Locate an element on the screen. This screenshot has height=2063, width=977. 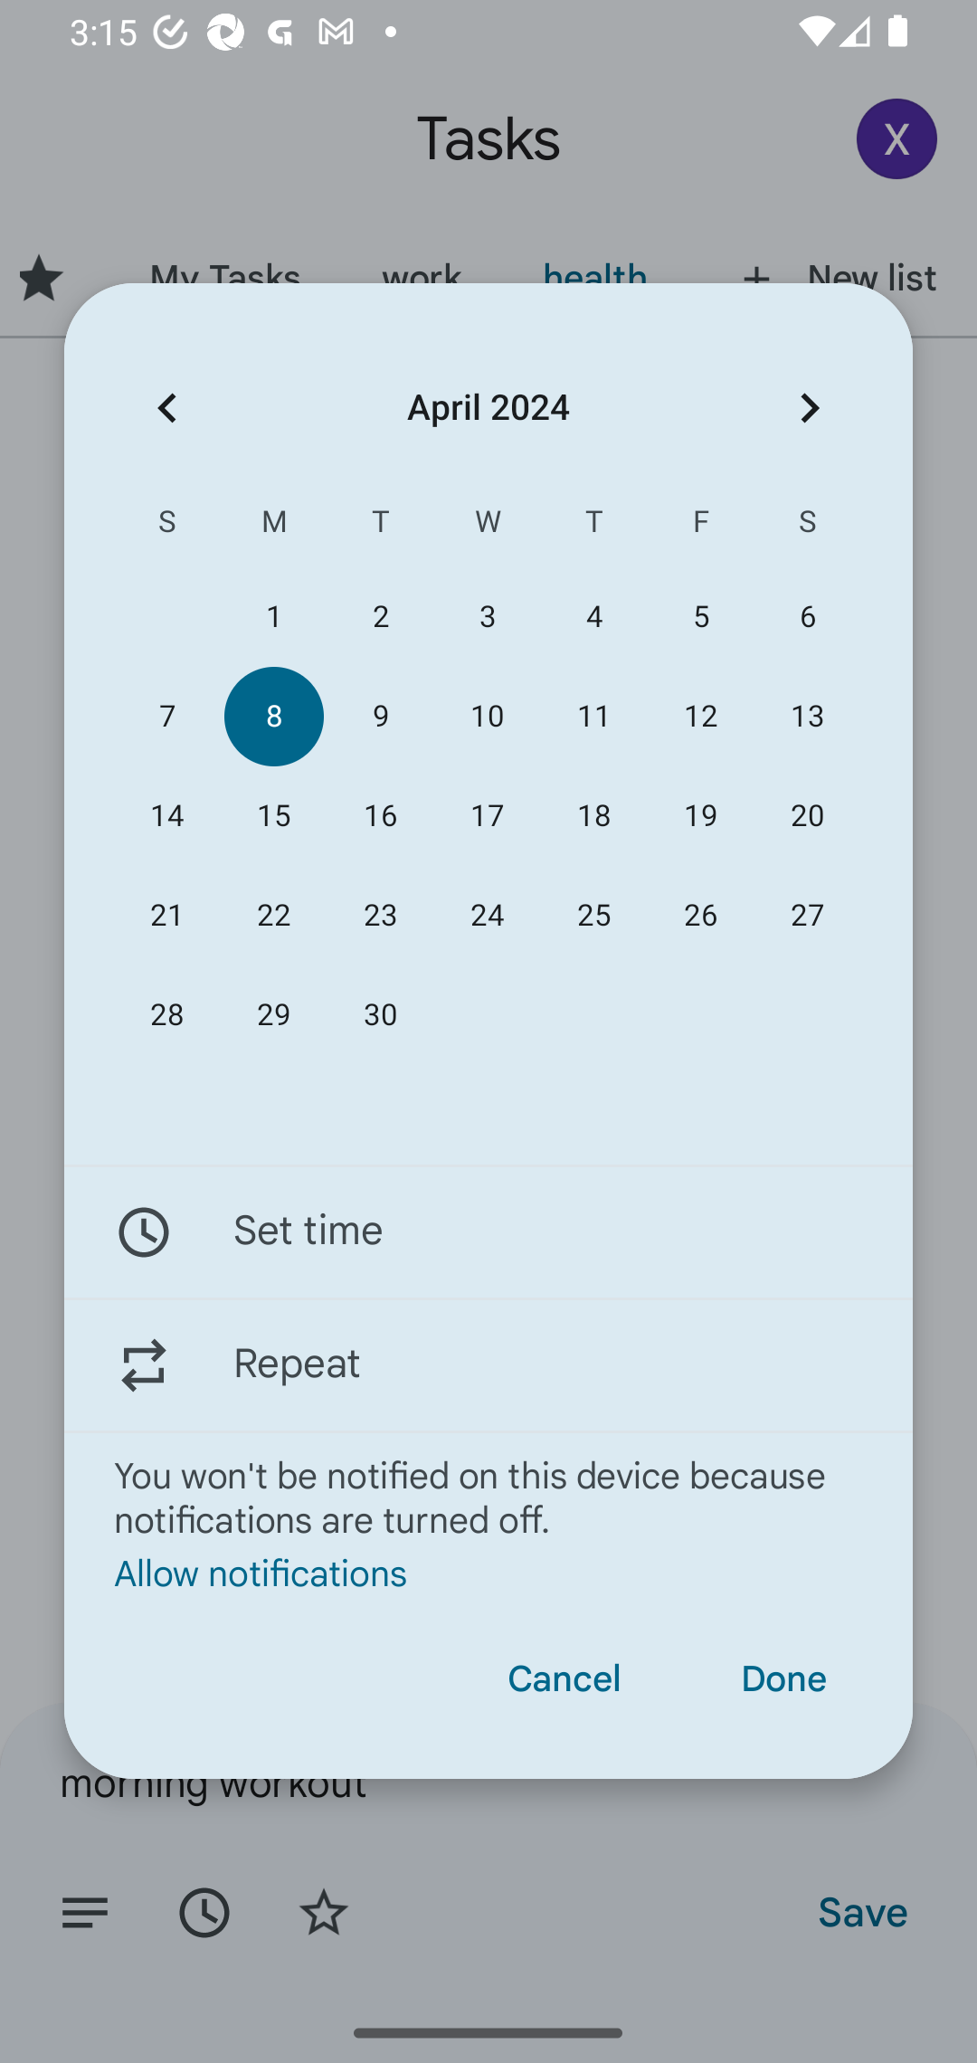
3 03 April 2024 is located at coordinates (487, 617).